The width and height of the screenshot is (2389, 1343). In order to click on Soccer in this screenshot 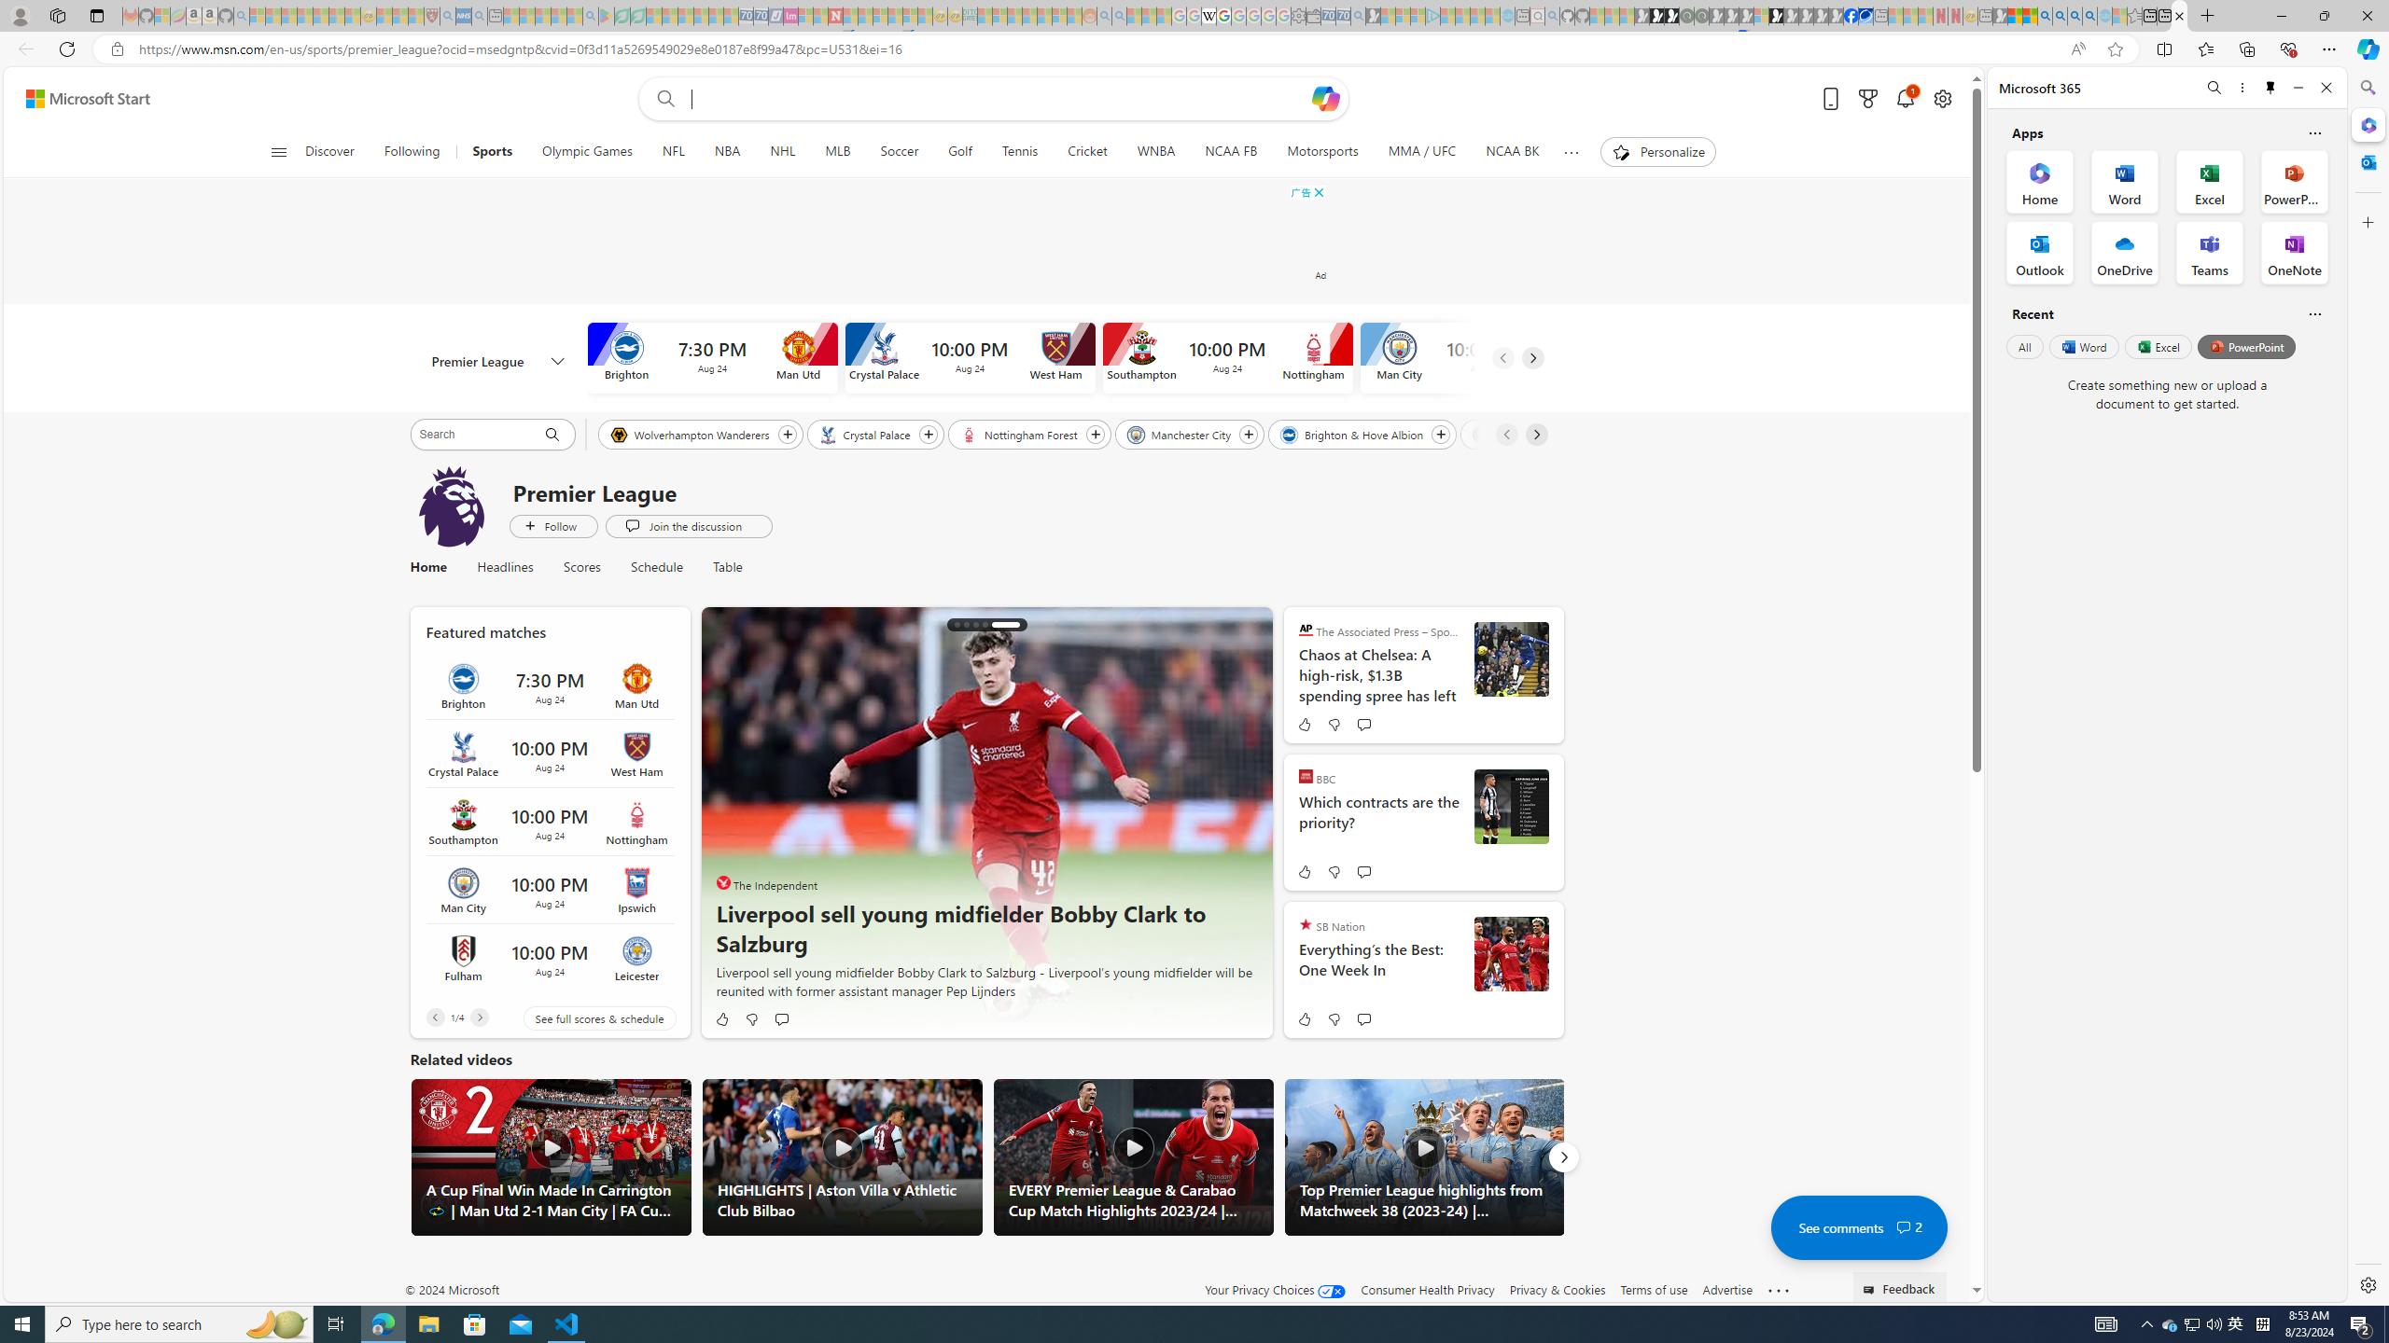, I will do `click(899, 152)`.